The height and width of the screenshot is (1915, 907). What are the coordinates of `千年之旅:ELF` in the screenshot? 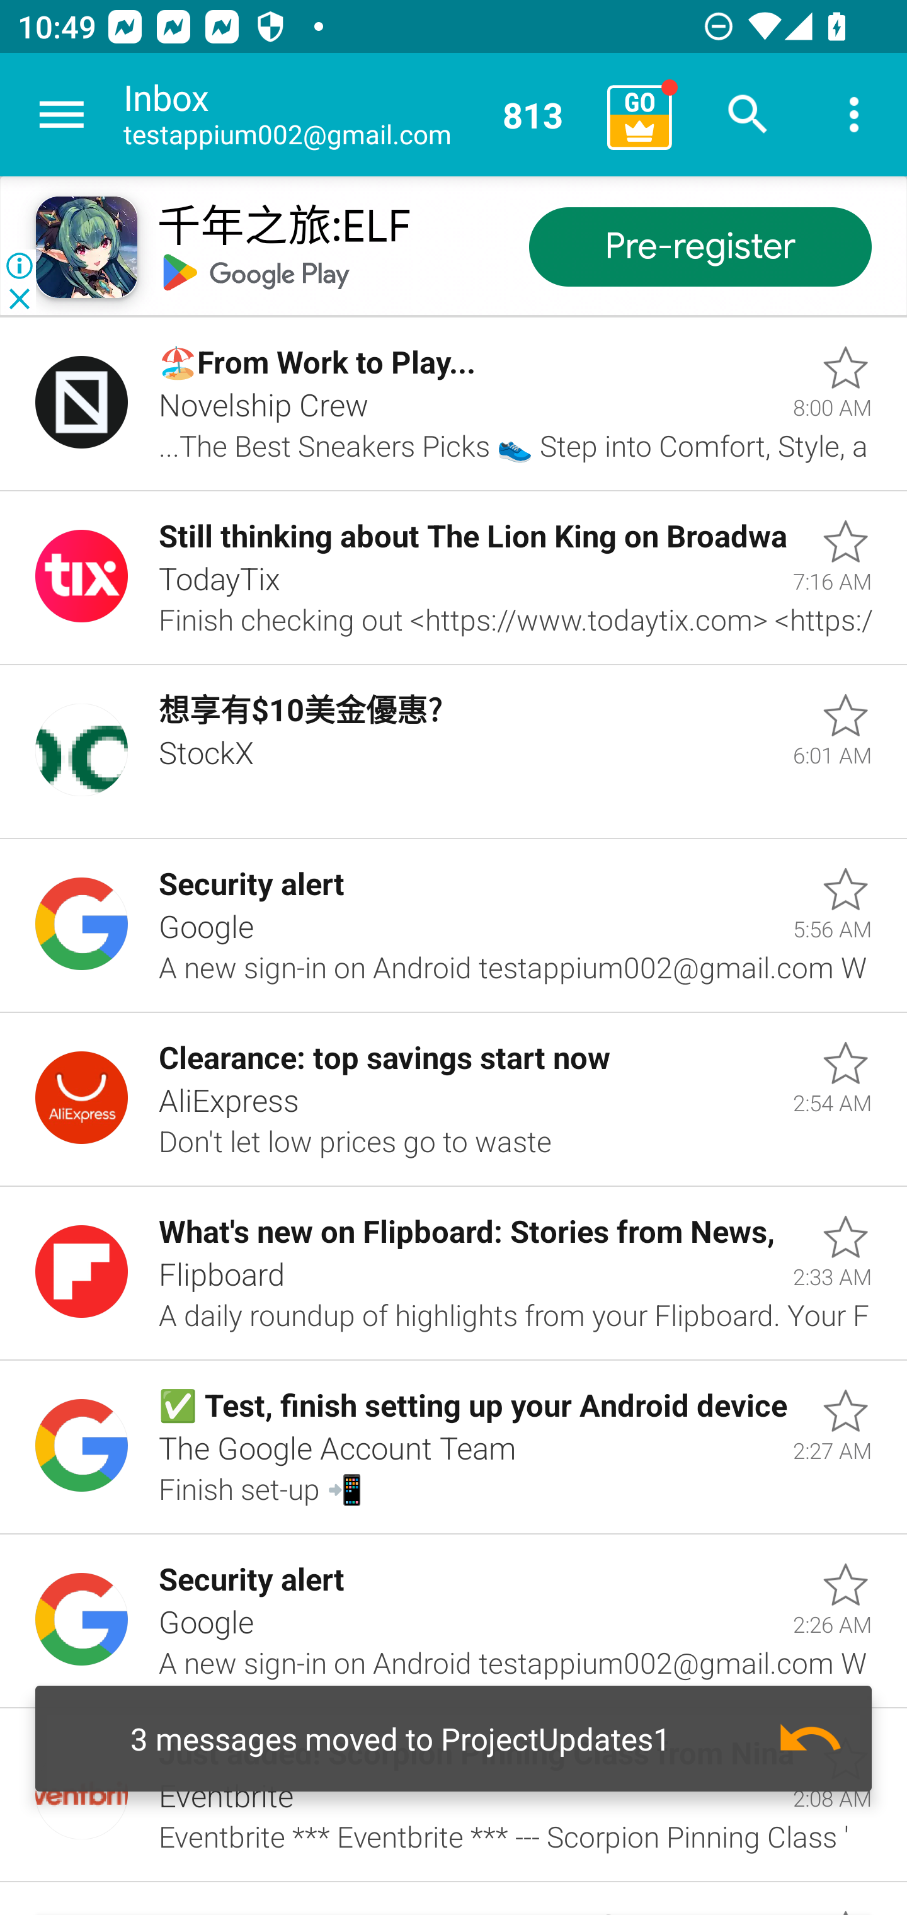 It's located at (283, 228).